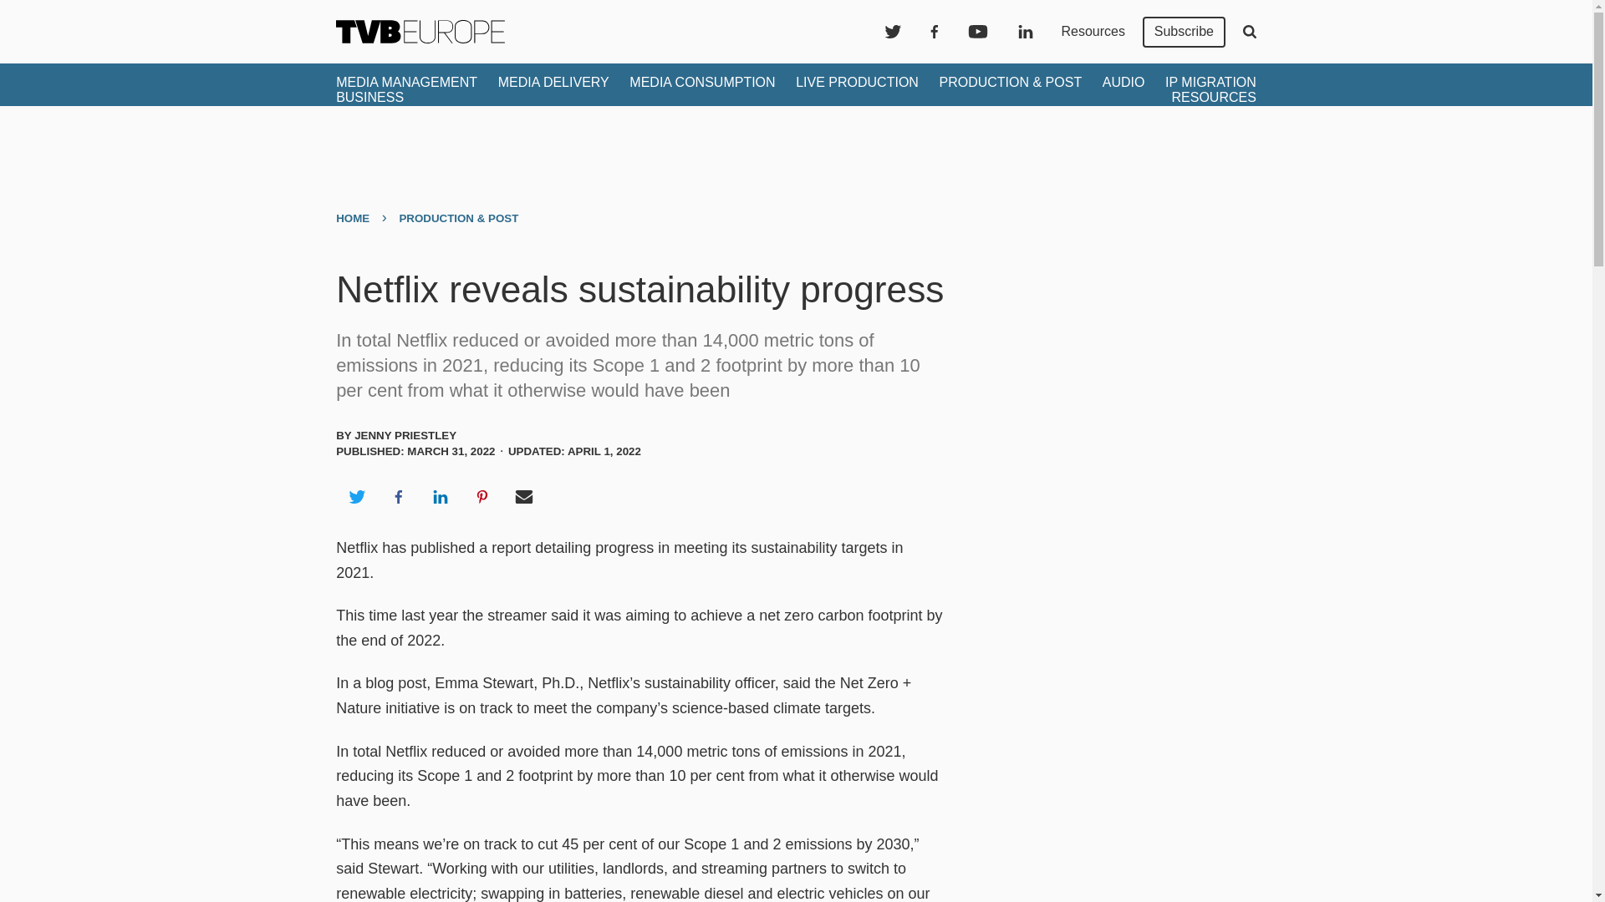 The height and width of the screenshot is (902, 1605). What do you see at coordinates (398, 496) in the screenshot?
I see `Share on Facebook` at bounding box center [398, 496].